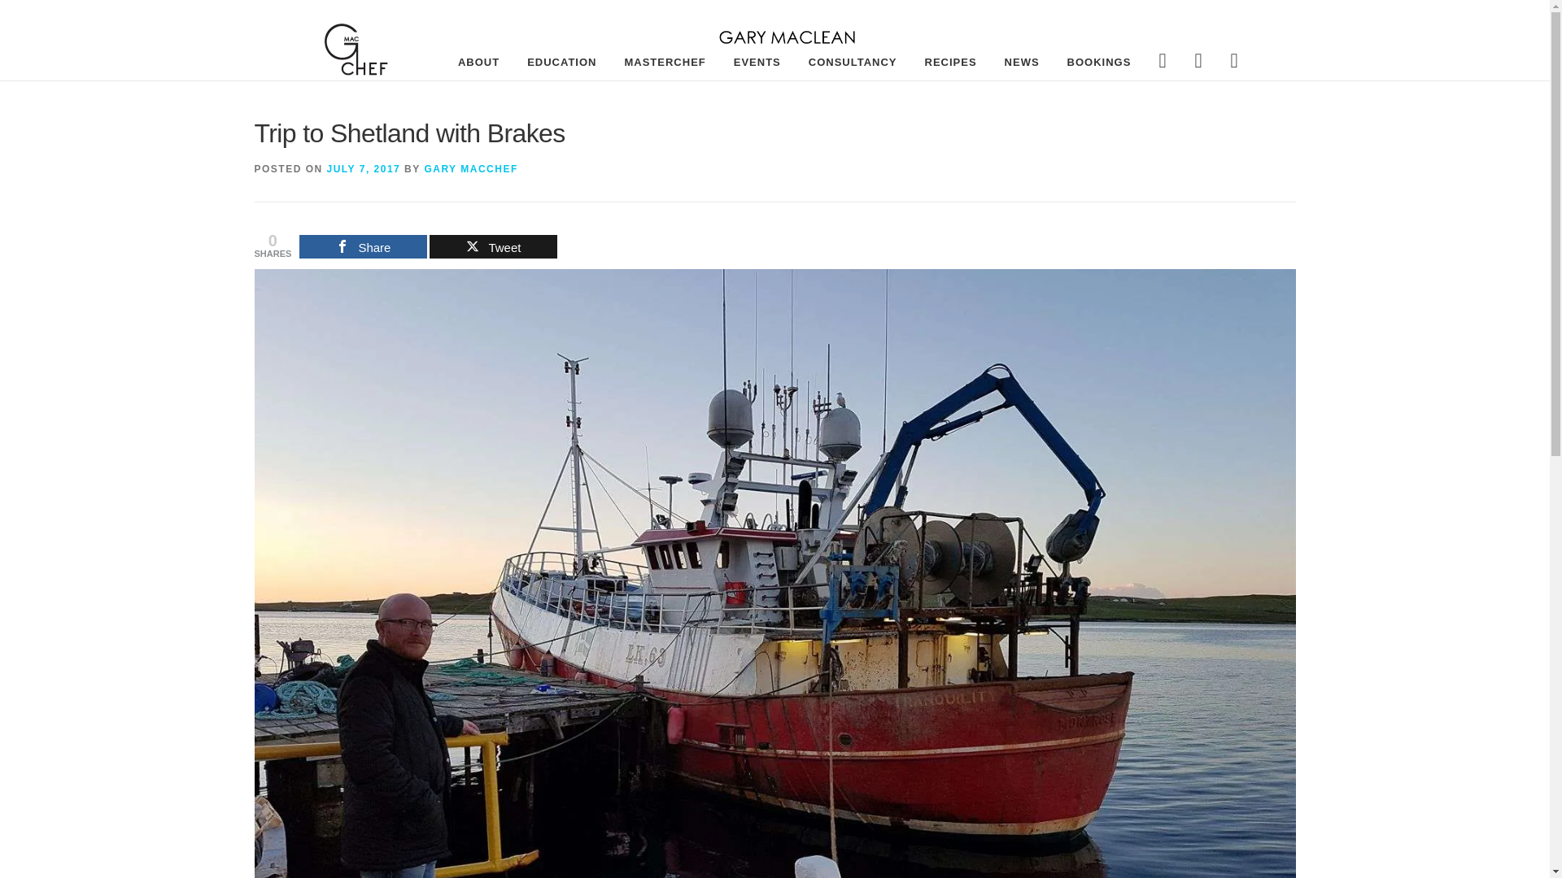 The width and height of the screenshot is (1562, 878). Describe the element at coordinates (478, 62) in the screenshot. I see `ABOUT` at that location.